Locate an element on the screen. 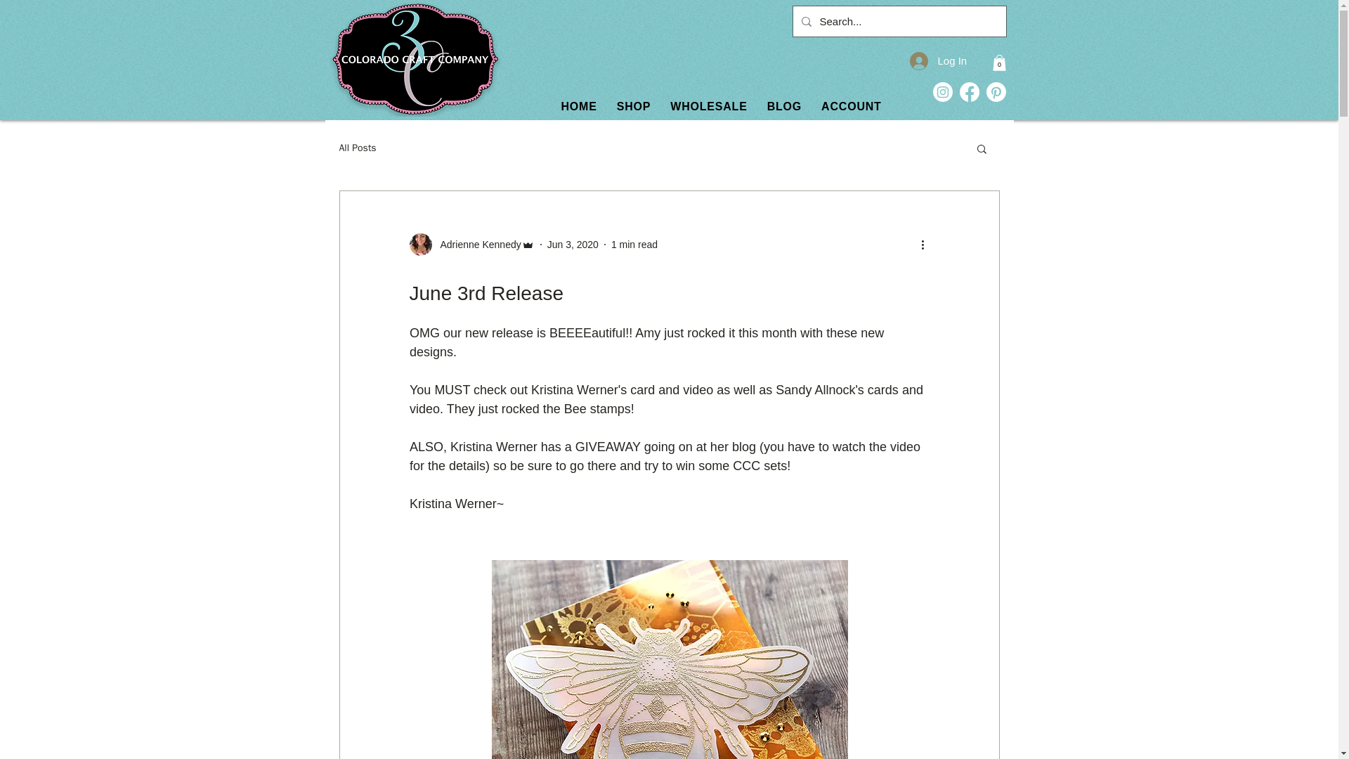 The image size is (1349, 759). ACCOUNT is located at coordinates (578, 105).